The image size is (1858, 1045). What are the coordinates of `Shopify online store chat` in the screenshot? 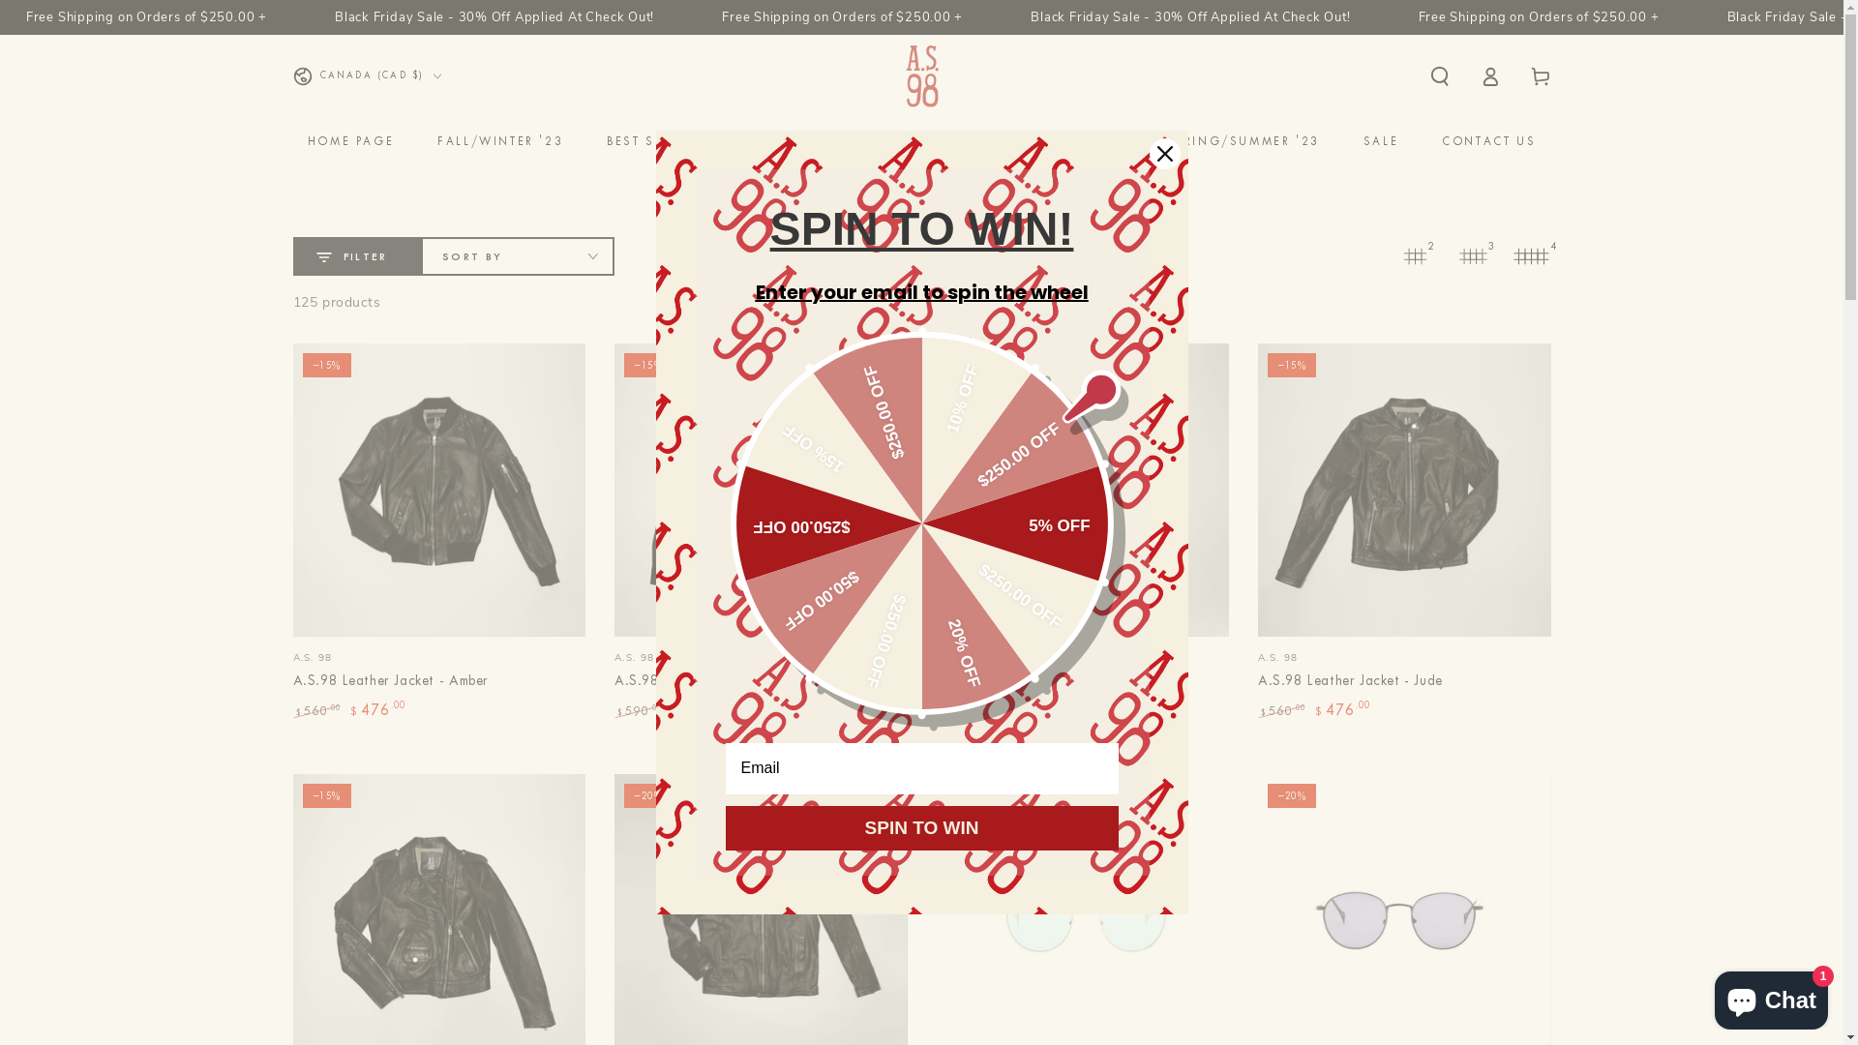 It's located at (1771, 997).